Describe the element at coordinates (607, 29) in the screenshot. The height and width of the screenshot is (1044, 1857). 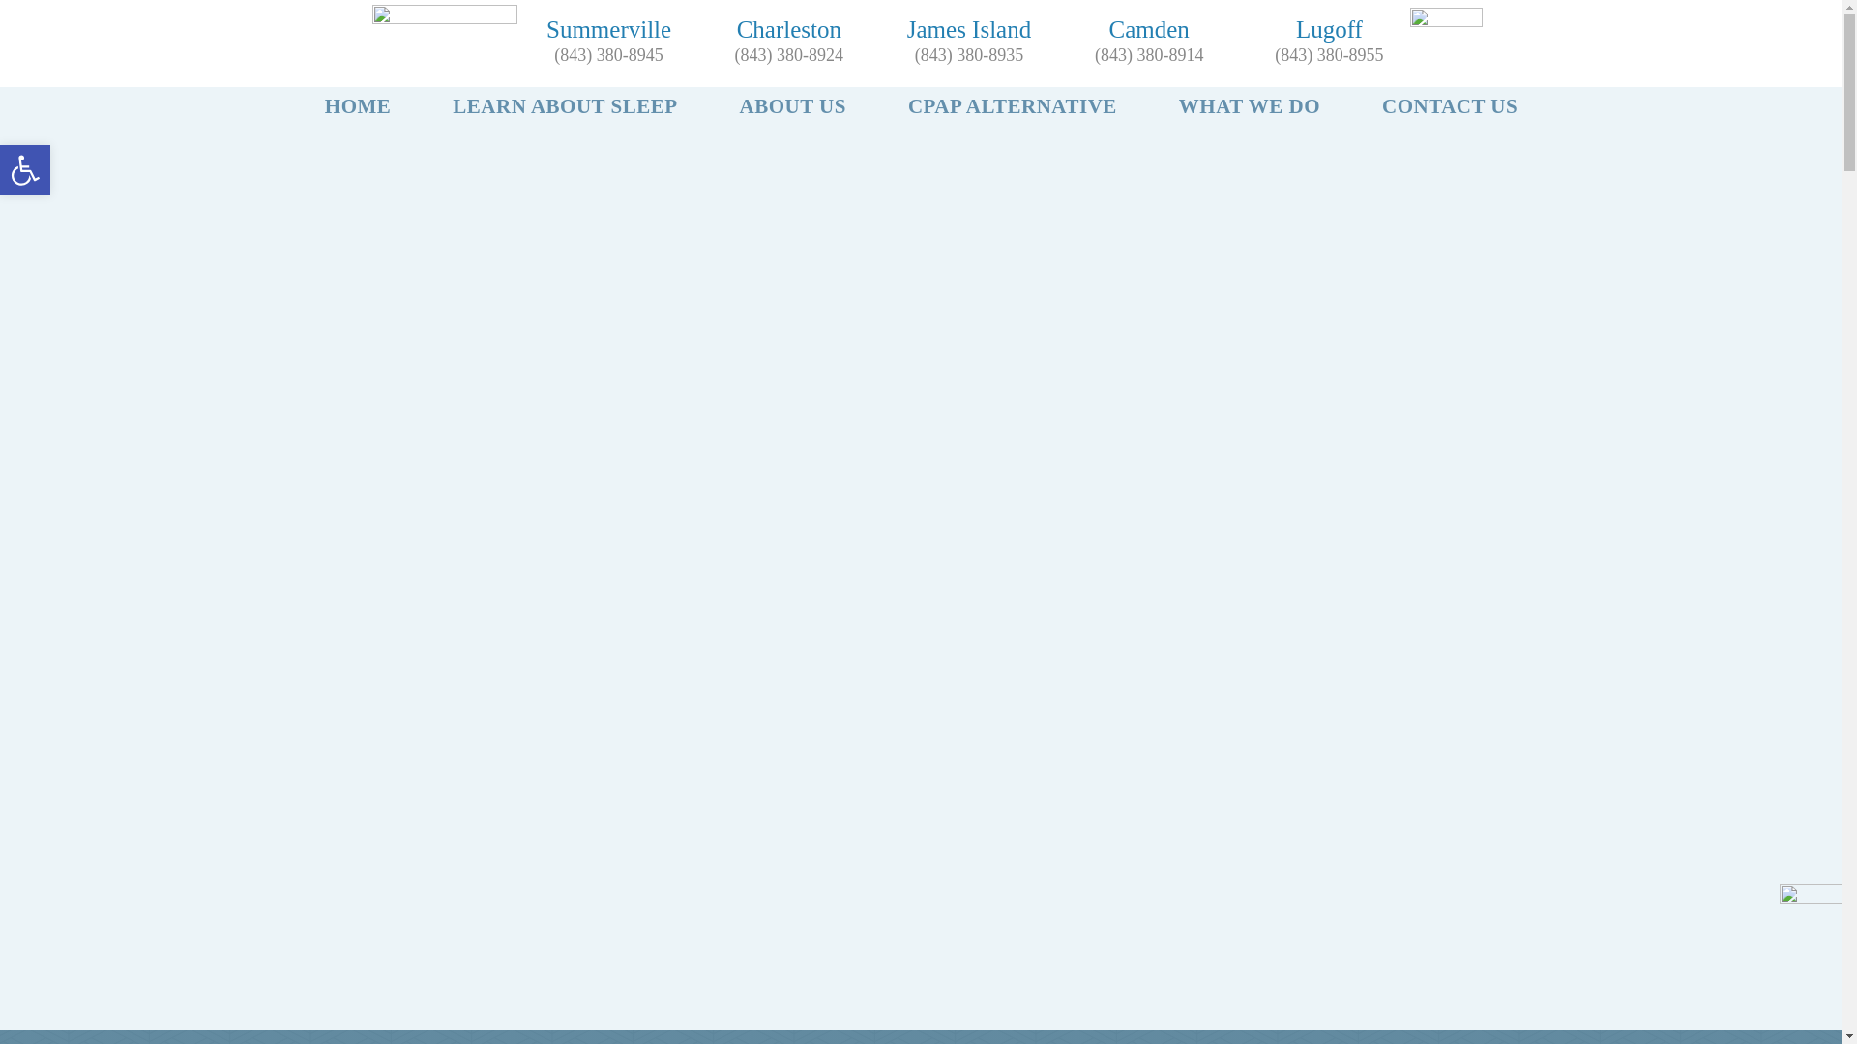
I see `Summerville` at that location.